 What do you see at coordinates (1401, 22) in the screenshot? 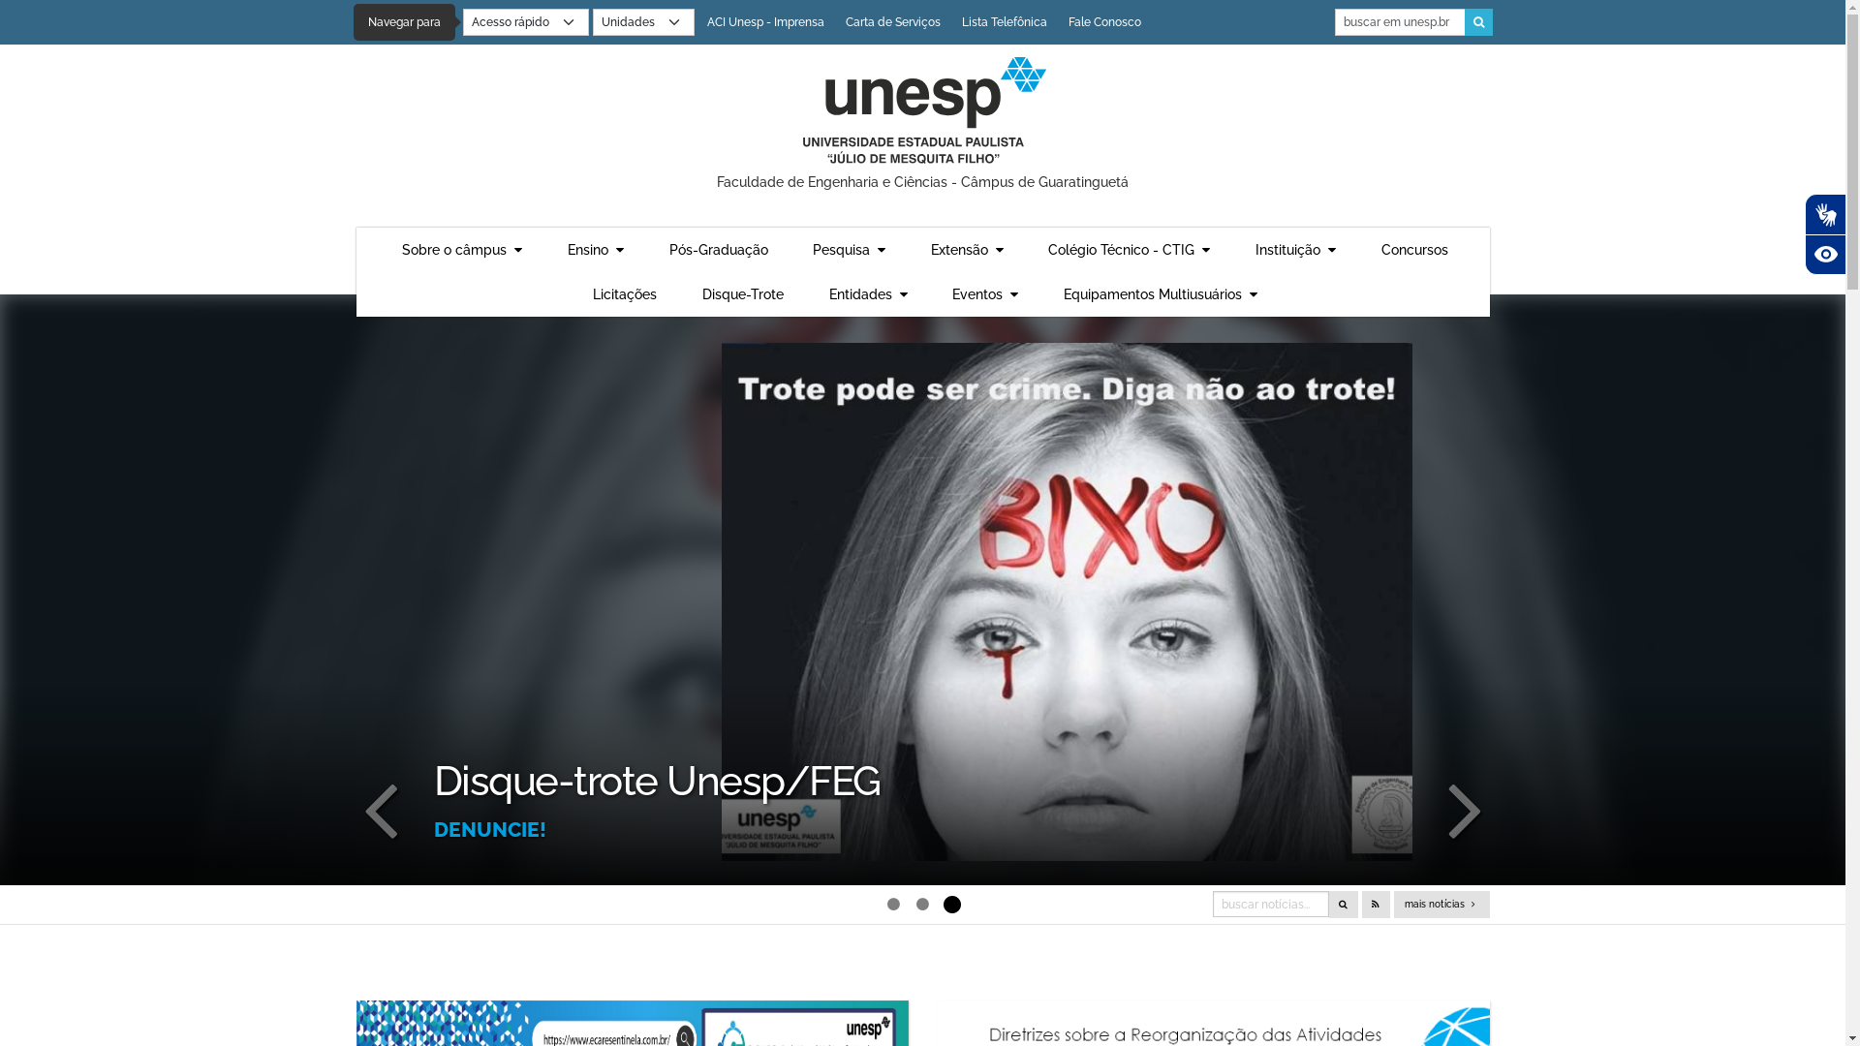
I see `Buscar em unesp.br` at bounding box center [1401, 22].